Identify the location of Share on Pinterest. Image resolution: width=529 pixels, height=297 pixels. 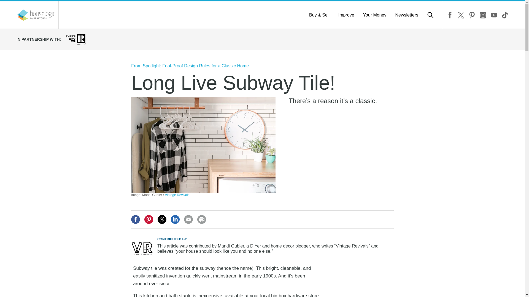
(149, 219).